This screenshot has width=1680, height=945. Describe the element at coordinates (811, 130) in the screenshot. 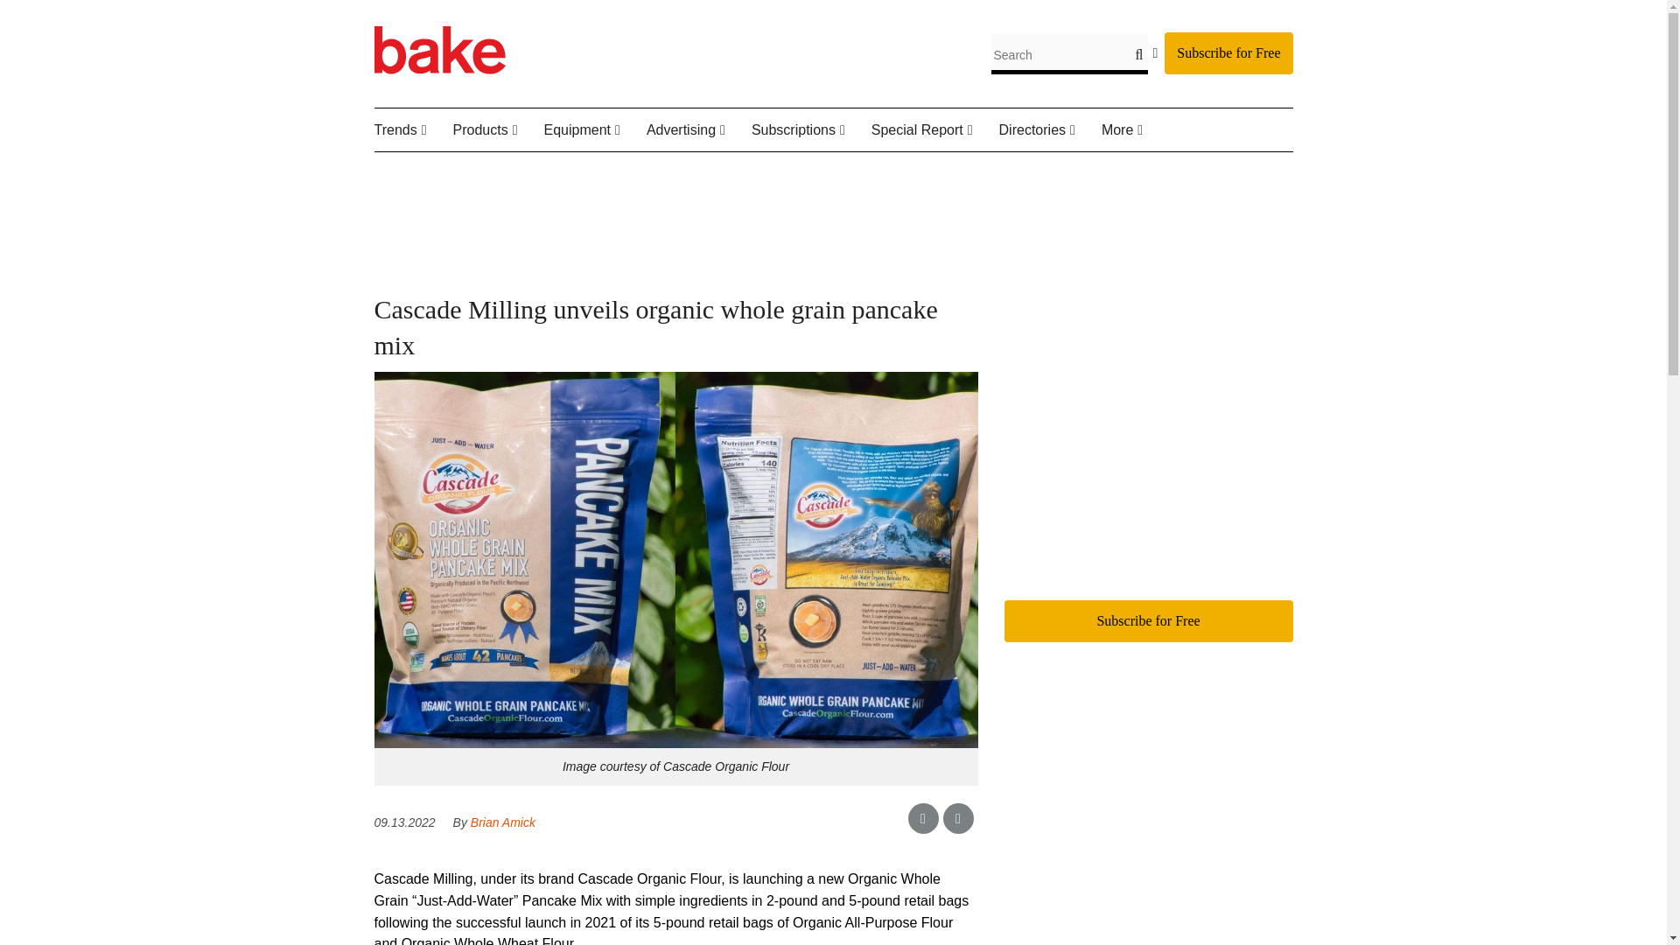

I see `Subscriptions` at that location.